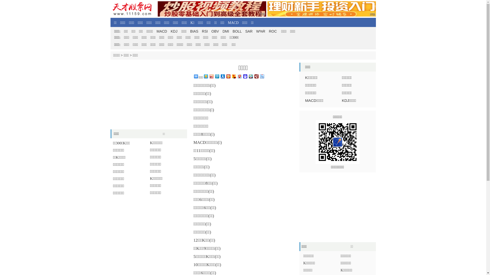 The height and width of the screenshot is (275, 490). What do you see at coordinates (237, 31) in the screenshot?
I see `BOLL` at bounding box center [237, 31].